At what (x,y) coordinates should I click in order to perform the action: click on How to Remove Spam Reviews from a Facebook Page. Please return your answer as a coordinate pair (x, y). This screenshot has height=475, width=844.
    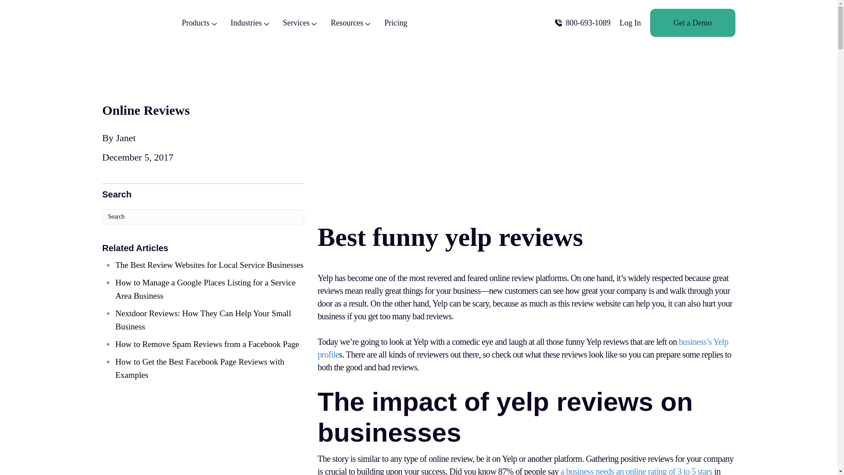
    Looking at the image, I should click on (207, 344).